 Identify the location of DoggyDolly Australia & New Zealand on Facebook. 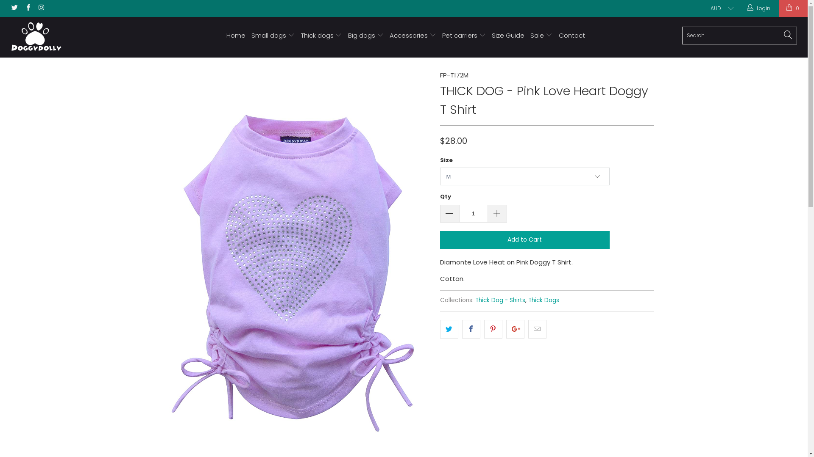
(27, 8).